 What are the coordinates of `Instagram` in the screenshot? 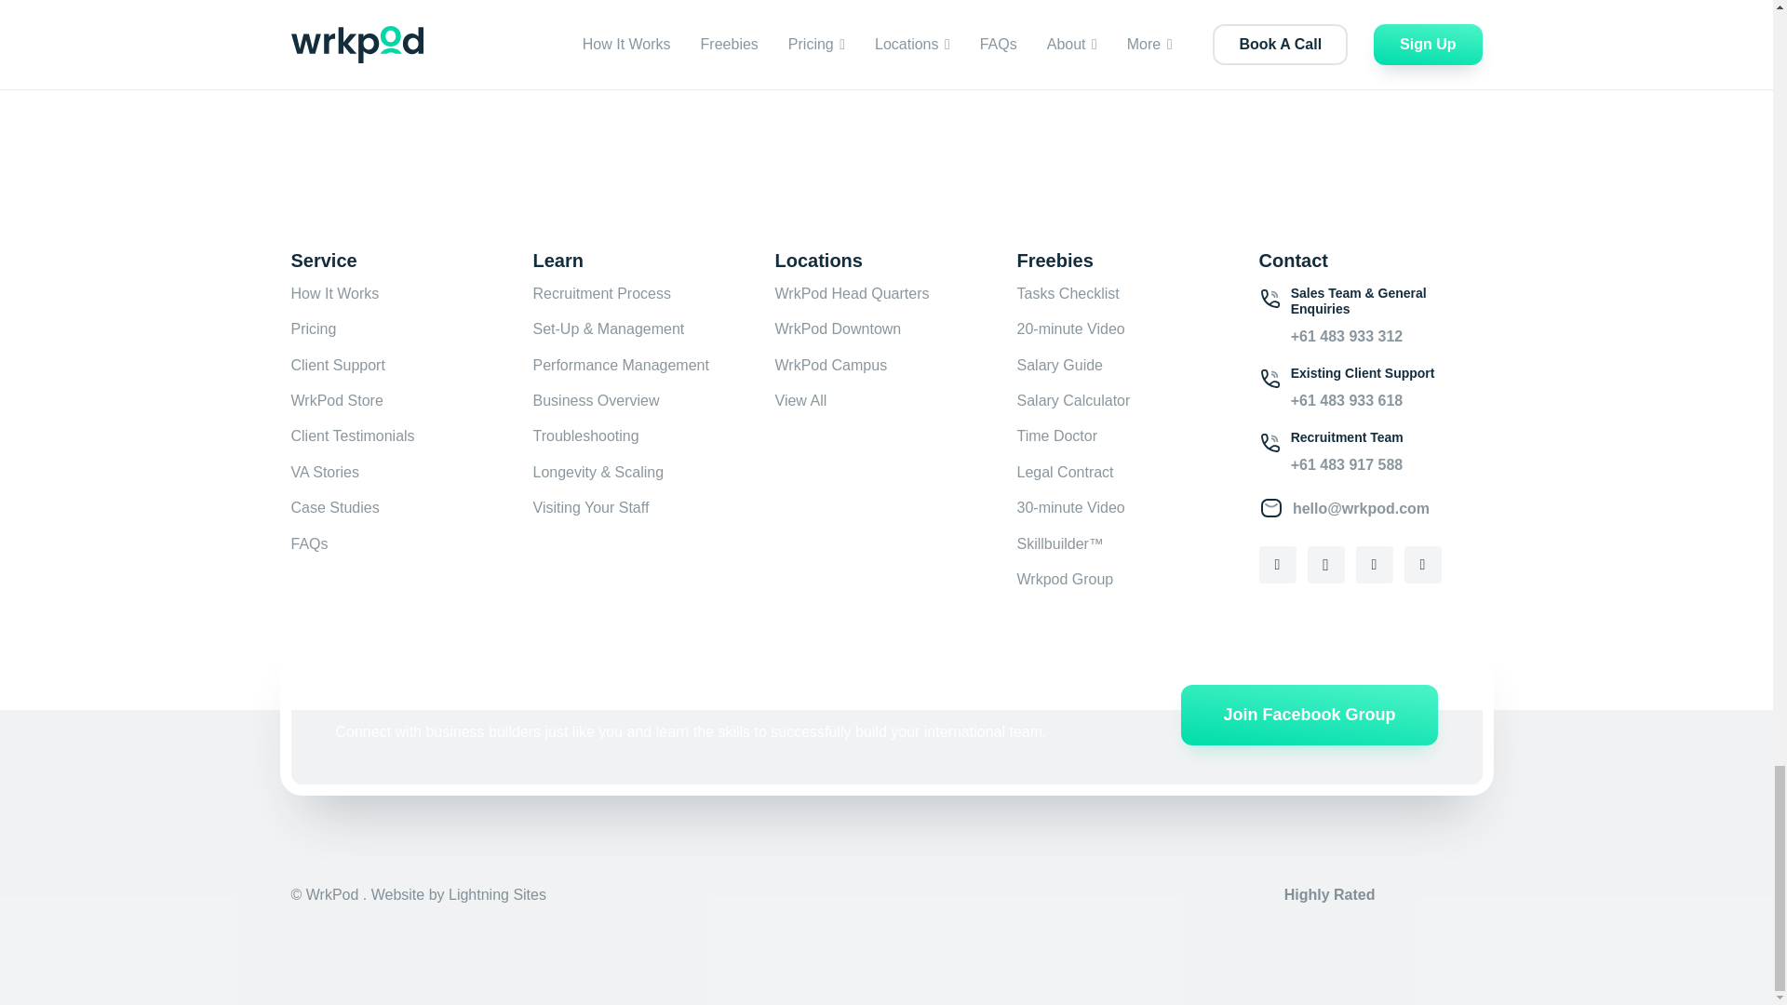 It's located at (1324, 565).